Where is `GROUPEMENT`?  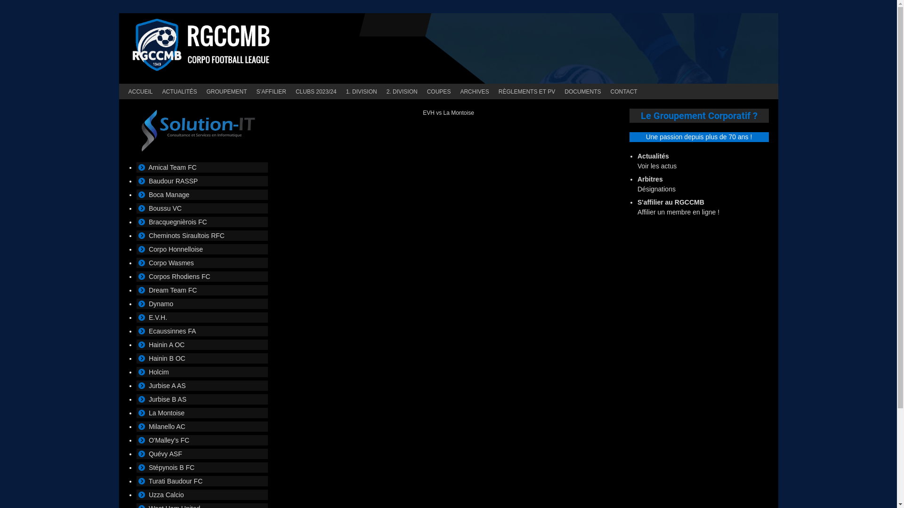 GROUPEMENT is located at coordinates (227, 91).